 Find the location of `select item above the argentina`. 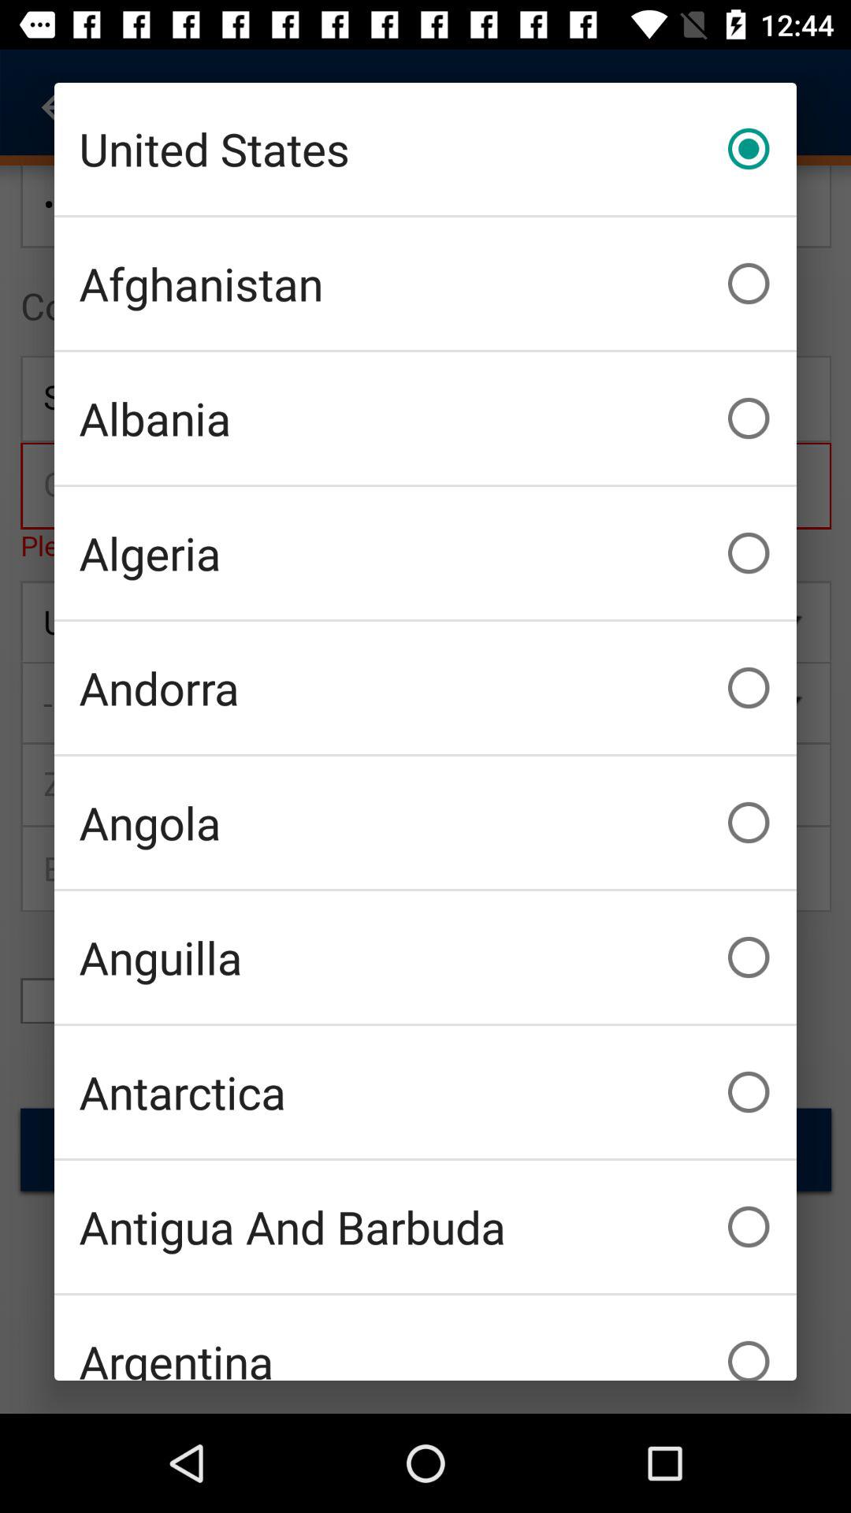

select item above the argentina is located at coordinates (425, 1226).